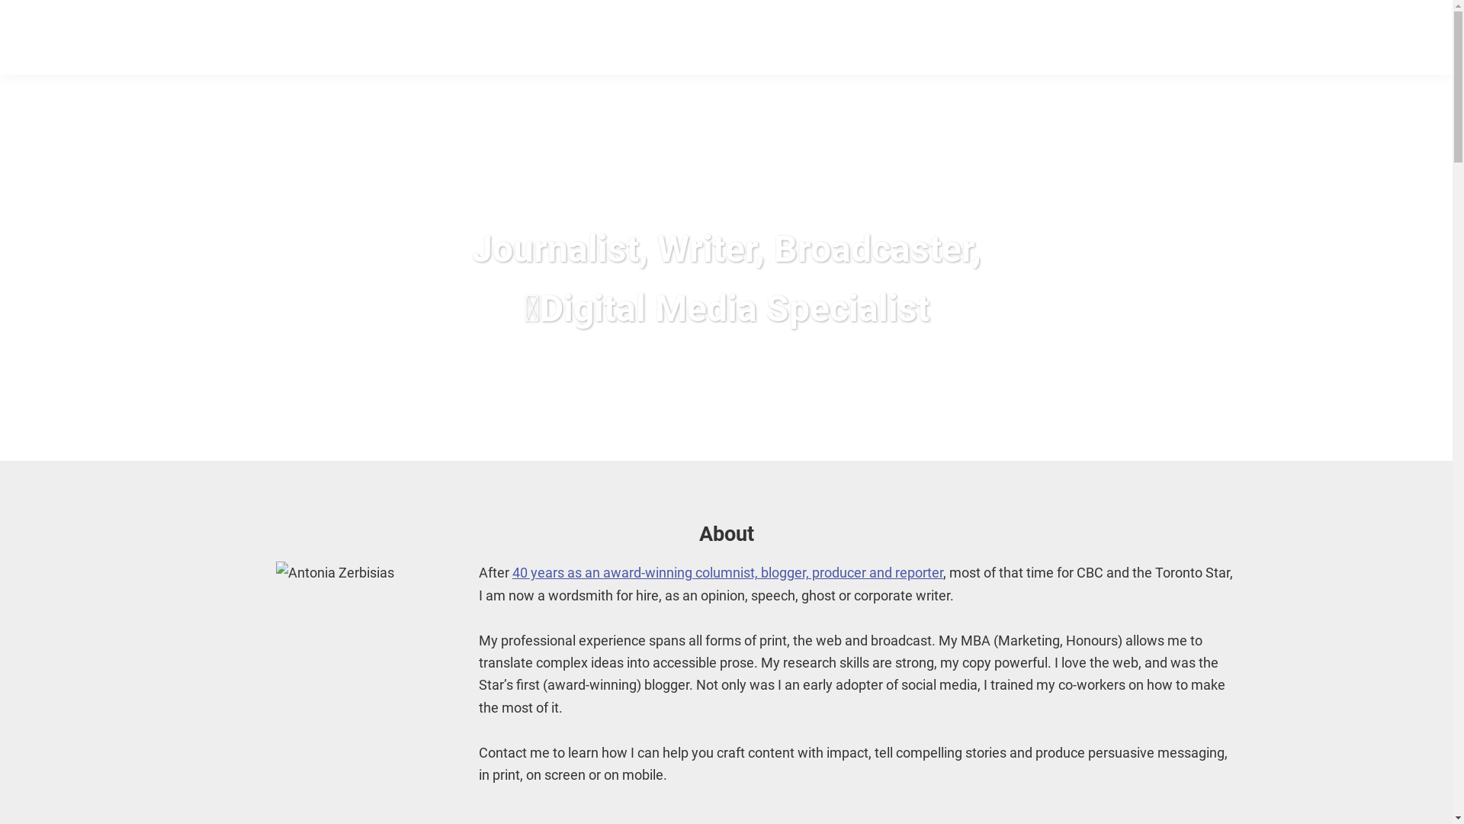  What do you see at coordinates (1281, 38) in the screenshot?
I see `Portfolio` at bounding box center [1281, 38].